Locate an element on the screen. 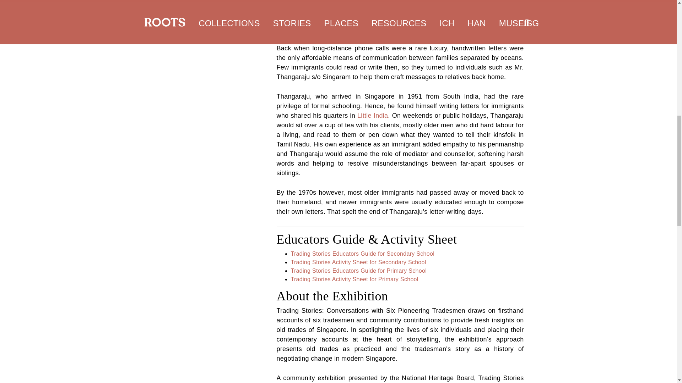 This screenshot has height=383, width=682. Trading Stories Activity Sheet for Secondary School is located at coordinates (358, 262).